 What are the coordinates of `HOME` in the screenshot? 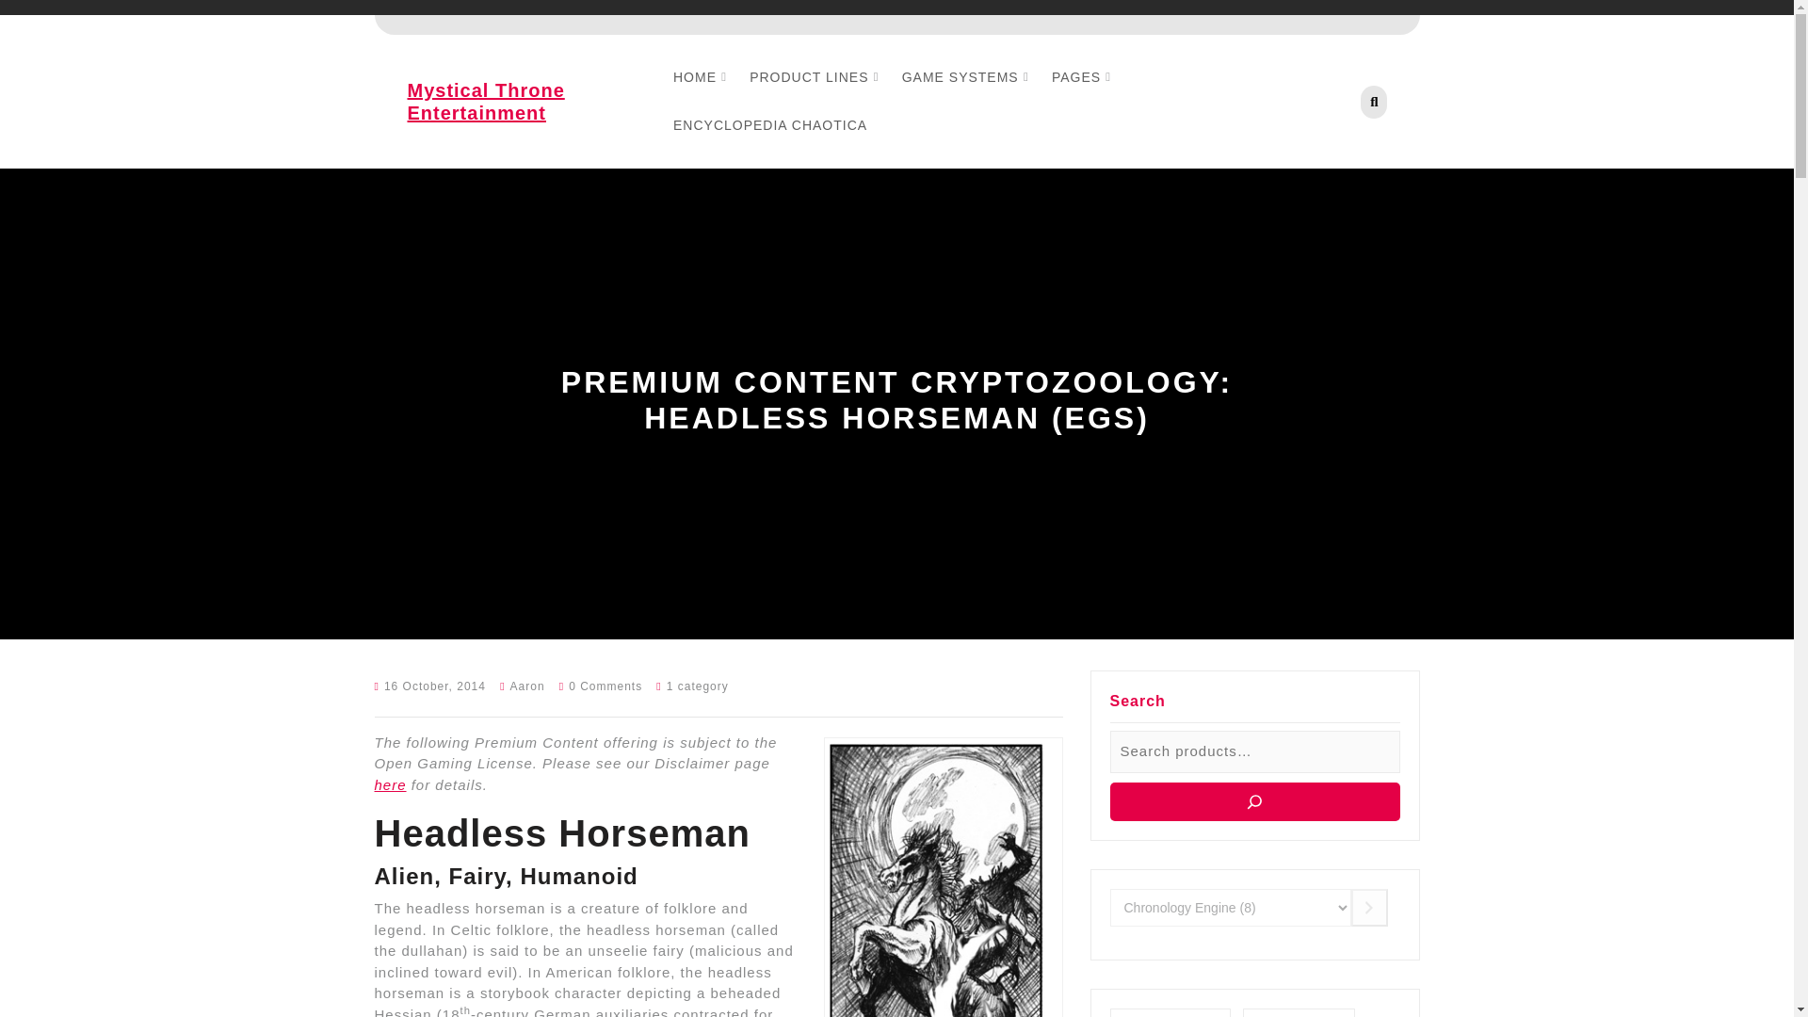 It's located at (694, 77).